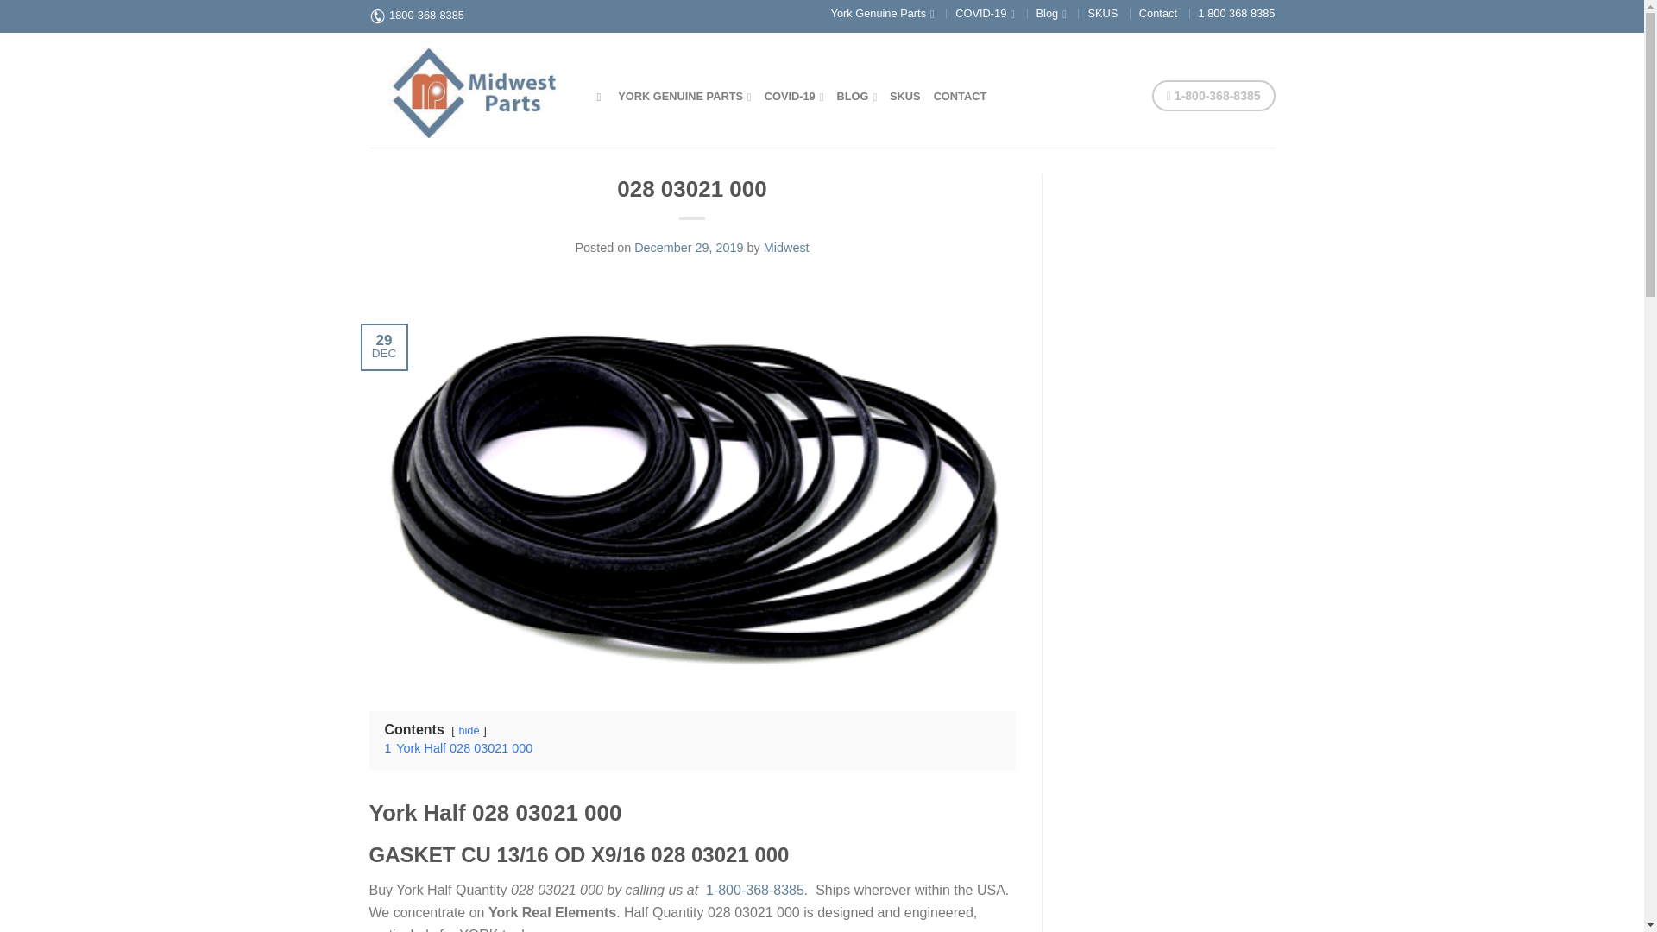 The image size is (1657, 932). Describe the element at coordinates (856, 95) in the screenshot. I see `BLOG` at that location.